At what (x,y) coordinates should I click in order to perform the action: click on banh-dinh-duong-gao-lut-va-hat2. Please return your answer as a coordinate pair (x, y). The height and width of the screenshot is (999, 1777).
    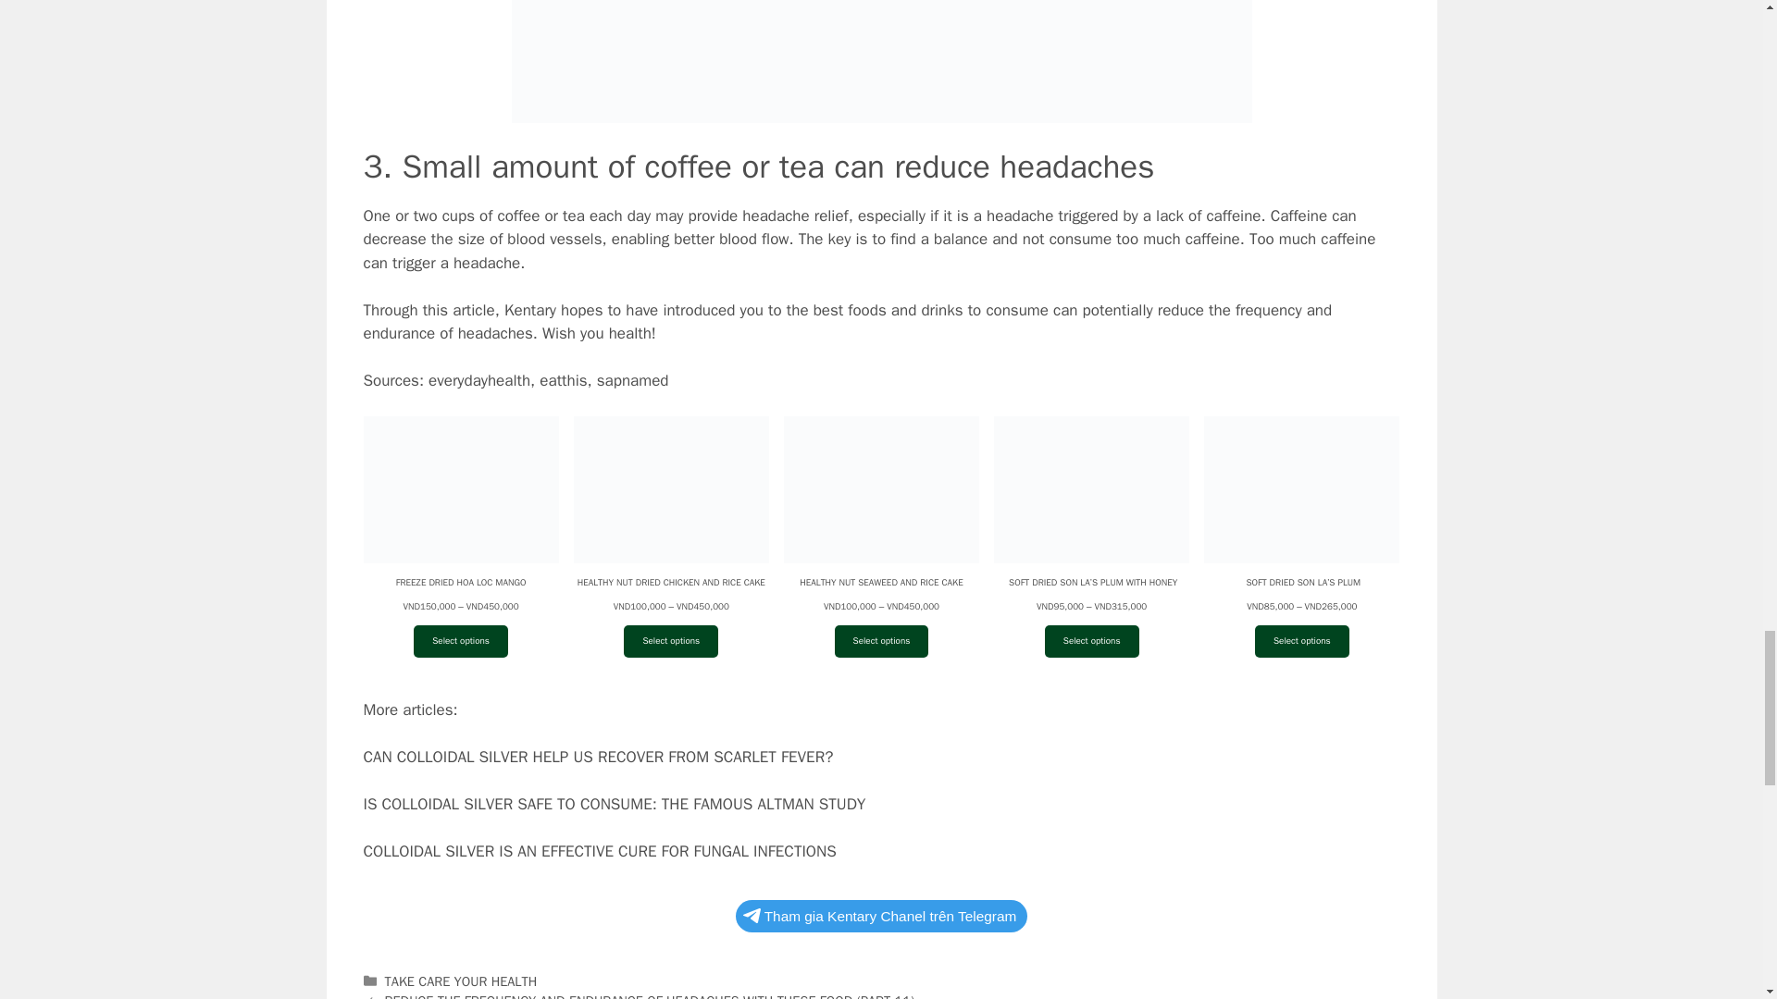
    Looking at the image, I should click on (881, 61).